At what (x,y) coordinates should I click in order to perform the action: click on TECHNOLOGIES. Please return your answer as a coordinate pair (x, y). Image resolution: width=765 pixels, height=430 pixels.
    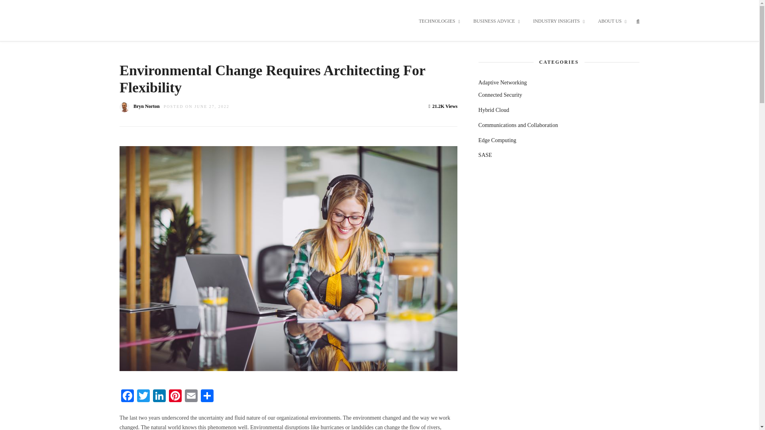
    Looking at the image, I should click on (439, 21).